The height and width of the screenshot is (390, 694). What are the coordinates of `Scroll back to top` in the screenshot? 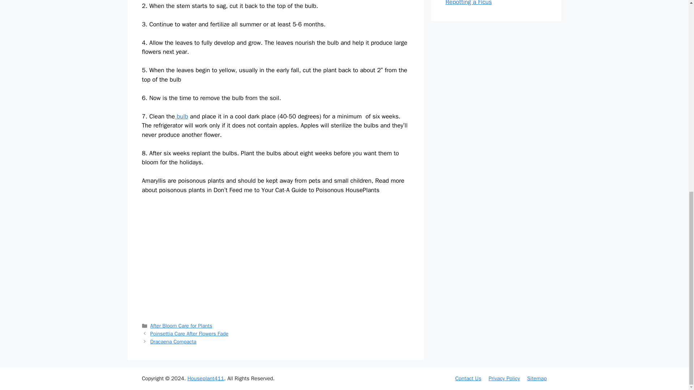 It's located at (671, 356).